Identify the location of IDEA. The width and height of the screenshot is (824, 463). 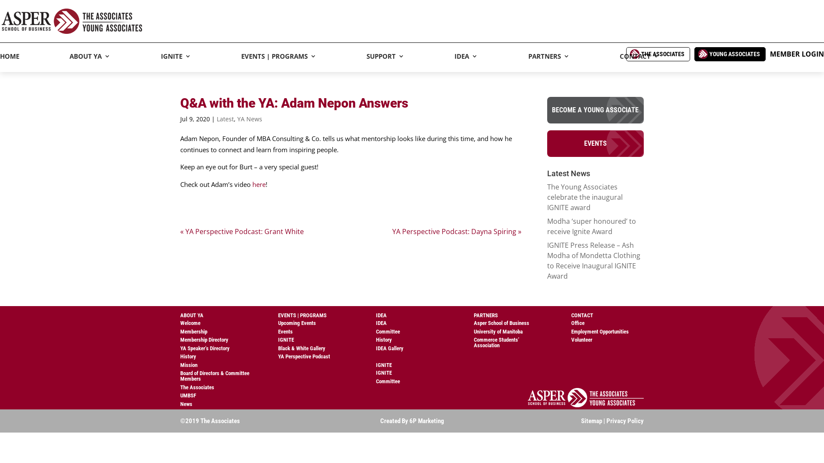
(466, 63).